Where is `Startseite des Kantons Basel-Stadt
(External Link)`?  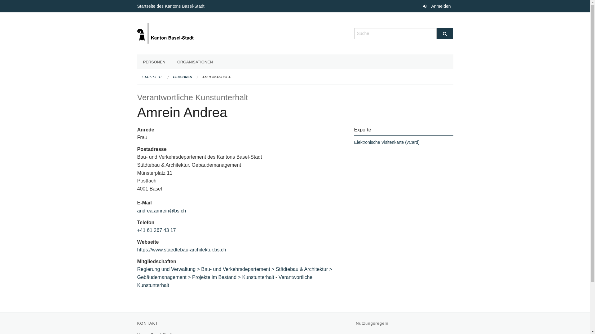 Startseite des Kantons Basel-Stadt
(External Link) is located at coordinates (171, 6).